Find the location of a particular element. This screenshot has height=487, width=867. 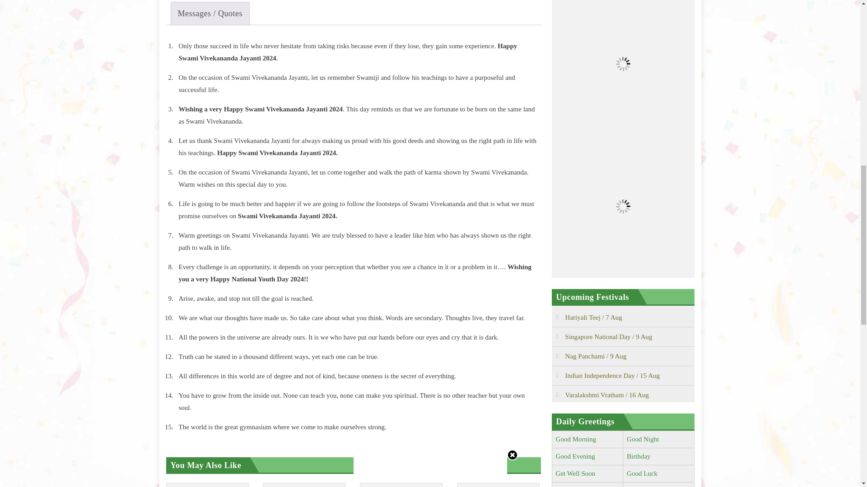

Happy Birthday is located at coordinates (639, 456).